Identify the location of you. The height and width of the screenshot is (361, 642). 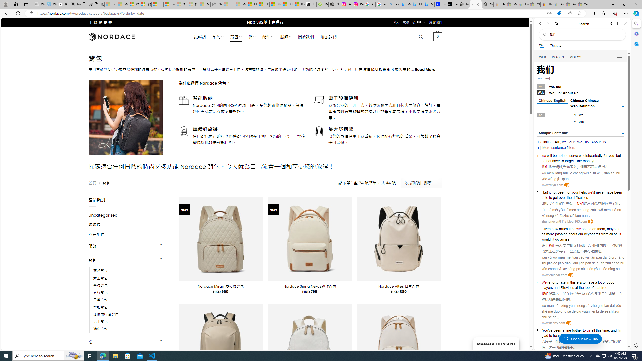
(611, 156).